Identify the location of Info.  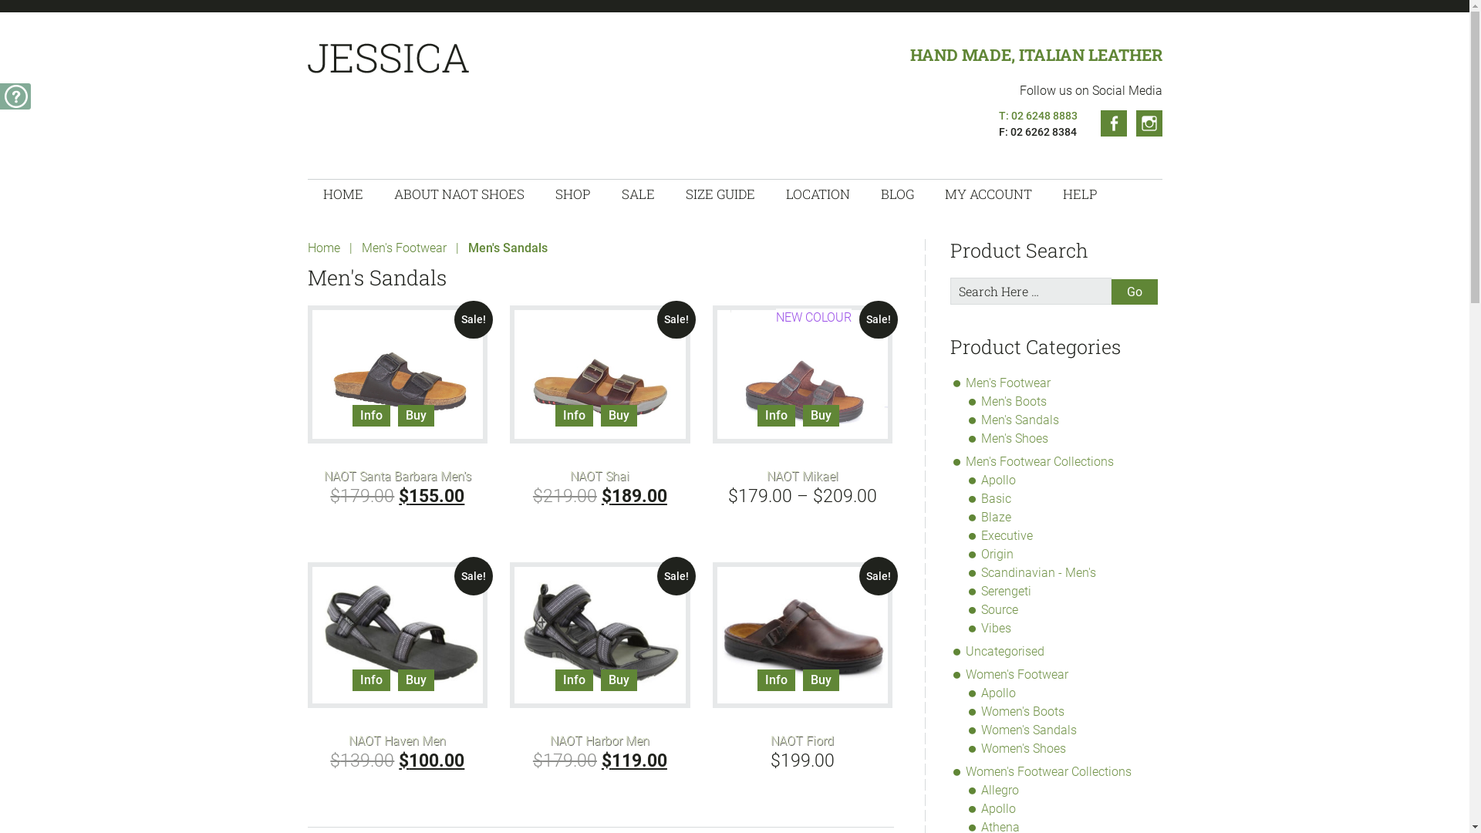
(372, 680).